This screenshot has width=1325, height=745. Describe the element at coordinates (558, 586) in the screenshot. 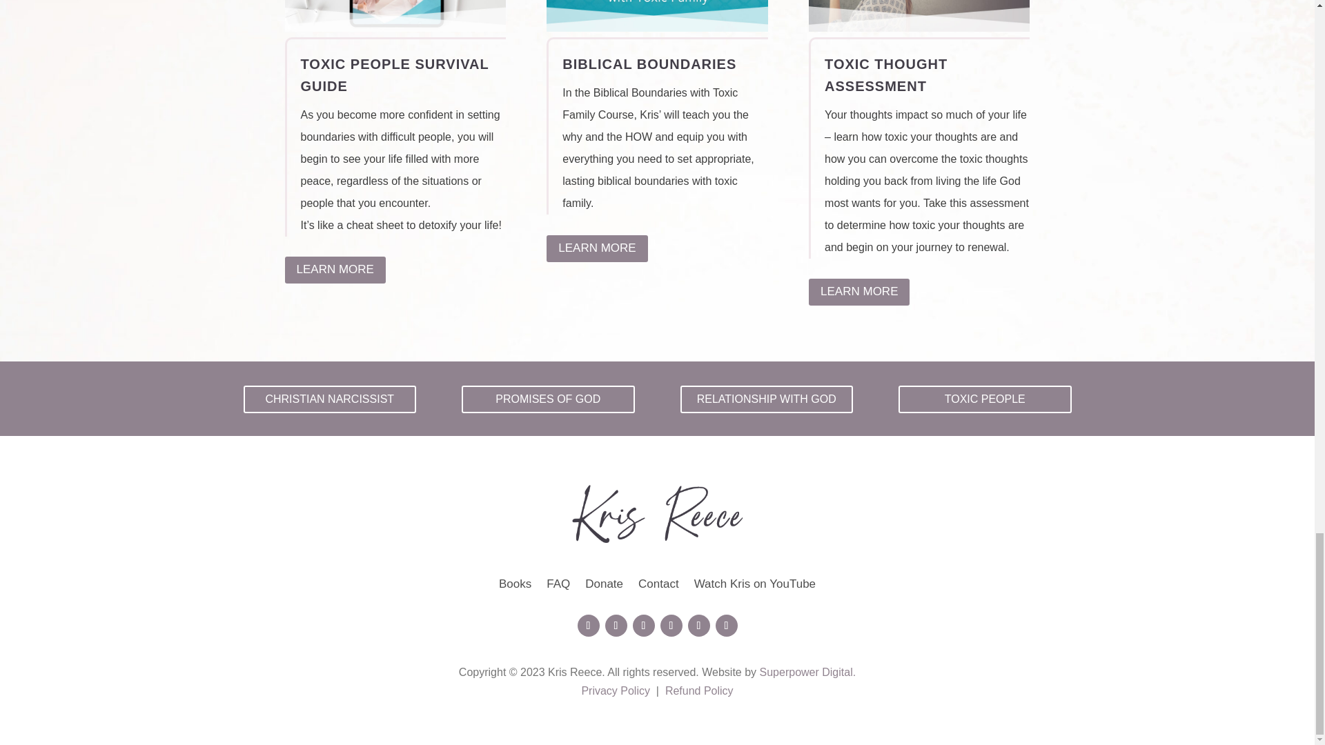

I see `FAQ` at that location.